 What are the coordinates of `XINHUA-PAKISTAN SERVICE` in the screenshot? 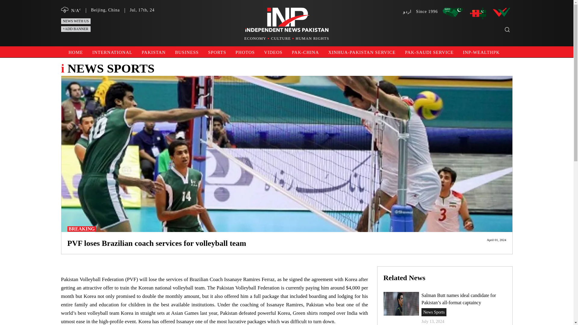 It's located at (361, 52).